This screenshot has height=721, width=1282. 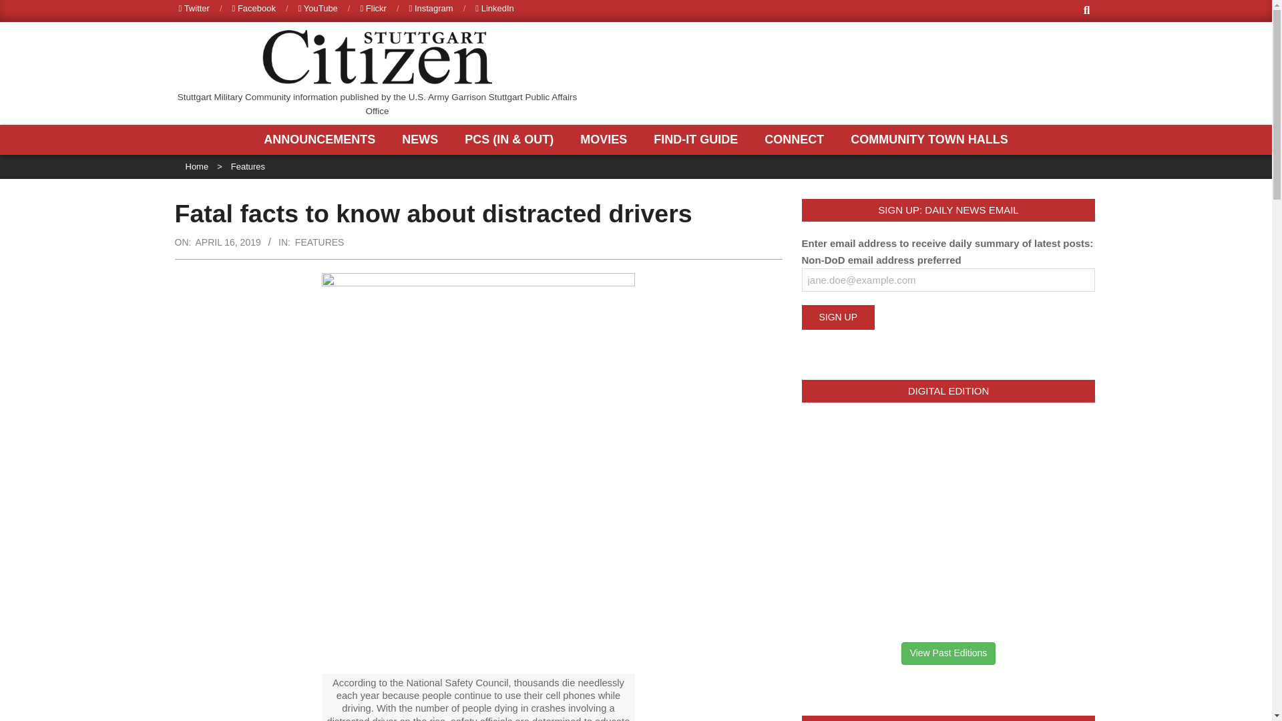 What do you see at coordinates (323, 140) in the screenshot?
I see `ANNOUNCEMENTS` at bounding box center [323, 140].